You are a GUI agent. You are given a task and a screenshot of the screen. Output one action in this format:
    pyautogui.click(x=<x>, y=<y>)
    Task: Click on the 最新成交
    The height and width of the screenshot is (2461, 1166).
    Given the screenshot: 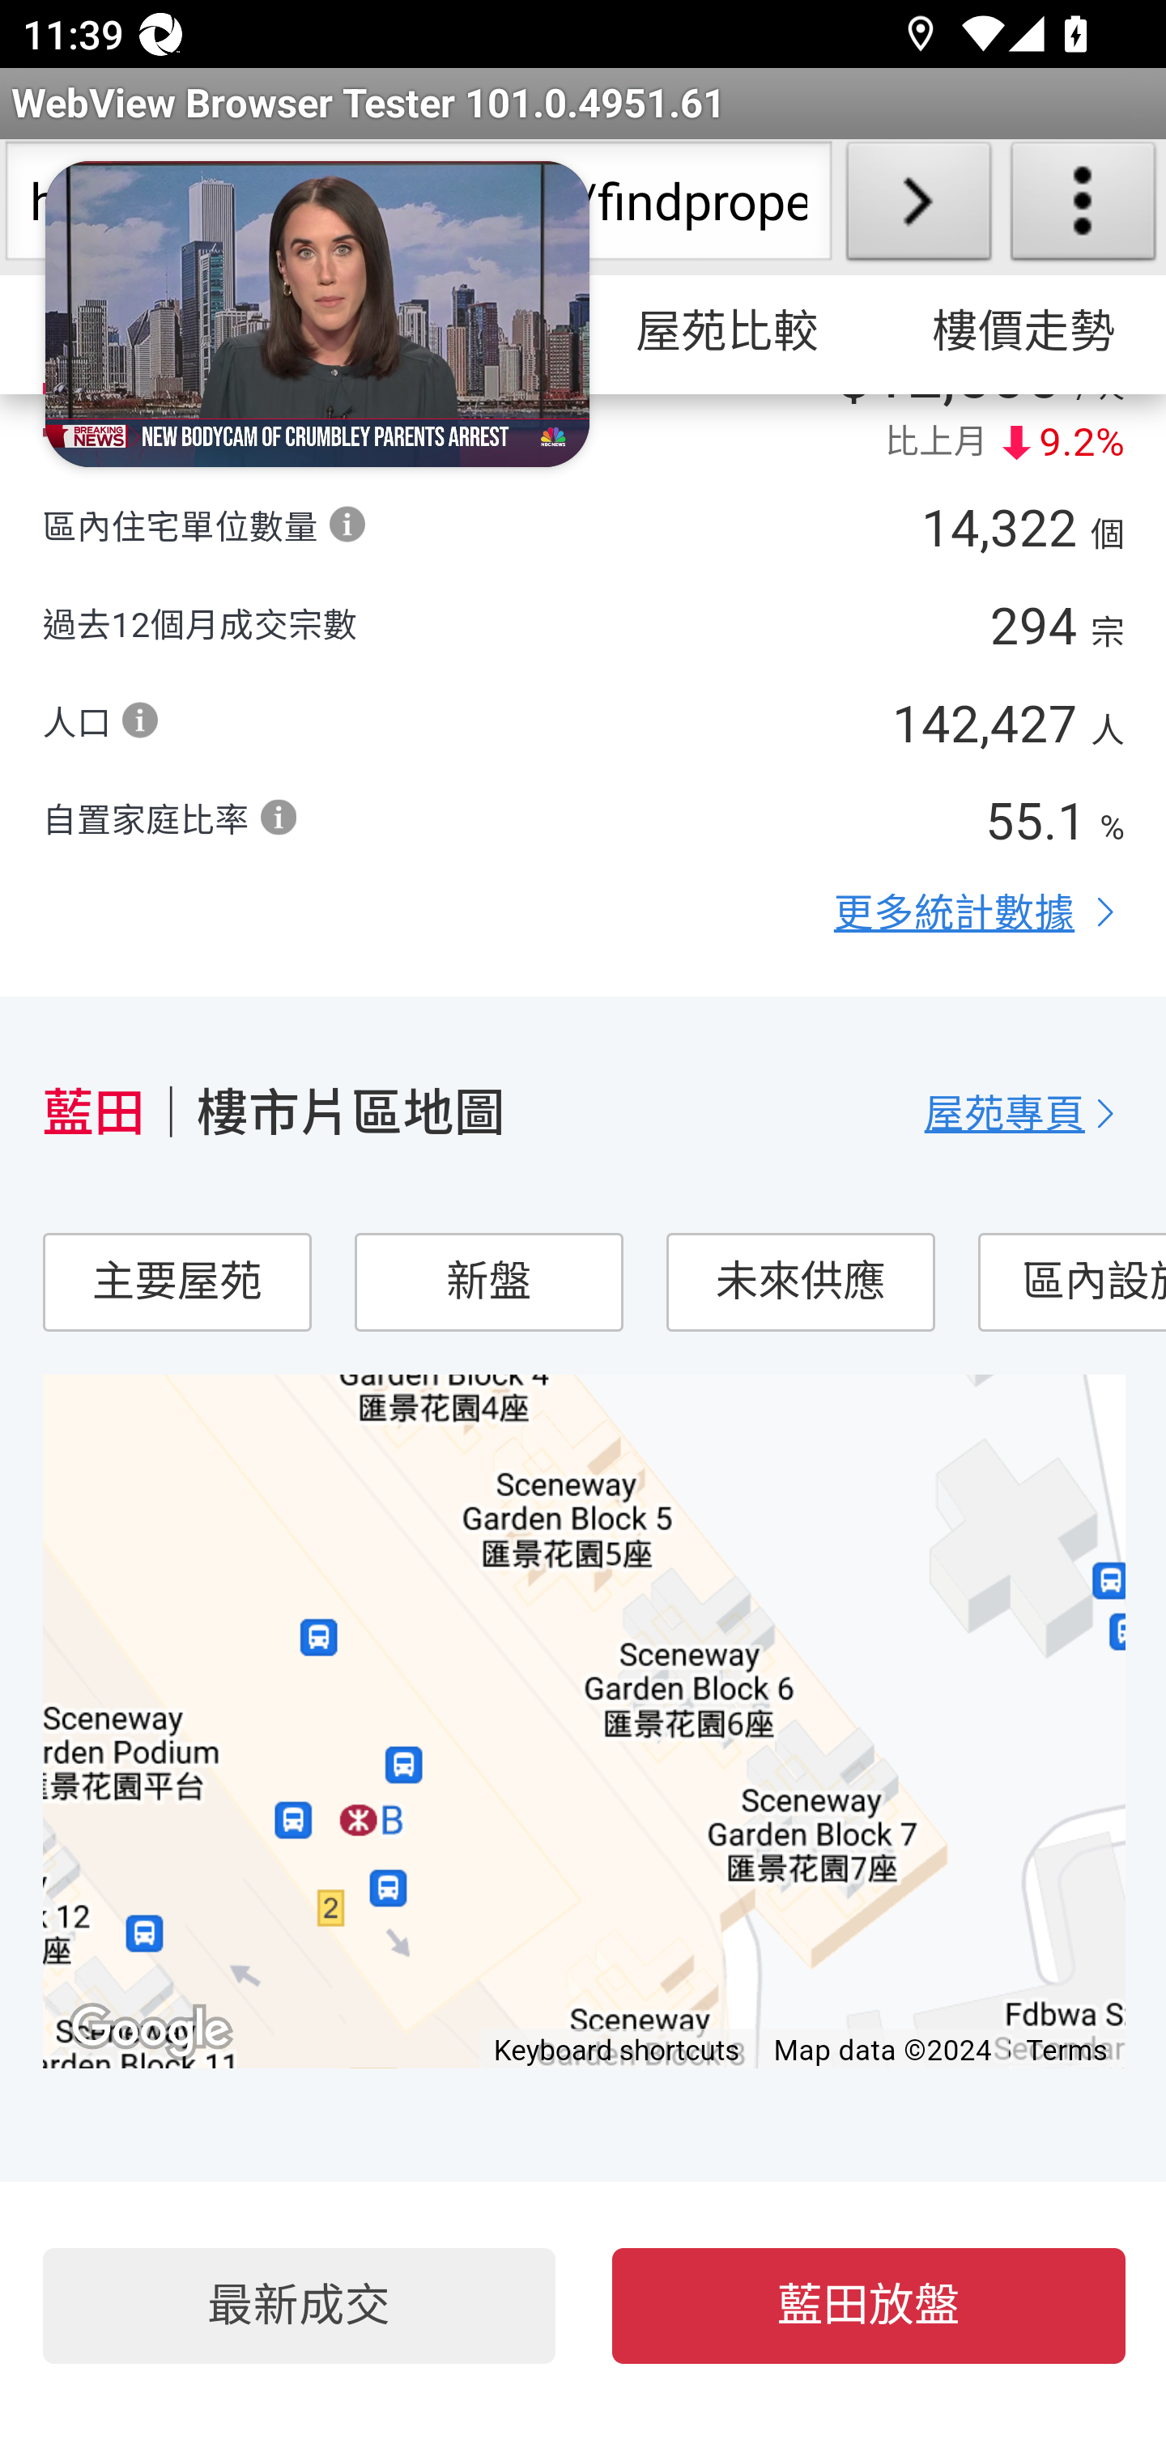 What is the action you would take?
    pyautogui.click(x=298, y=2307)
    